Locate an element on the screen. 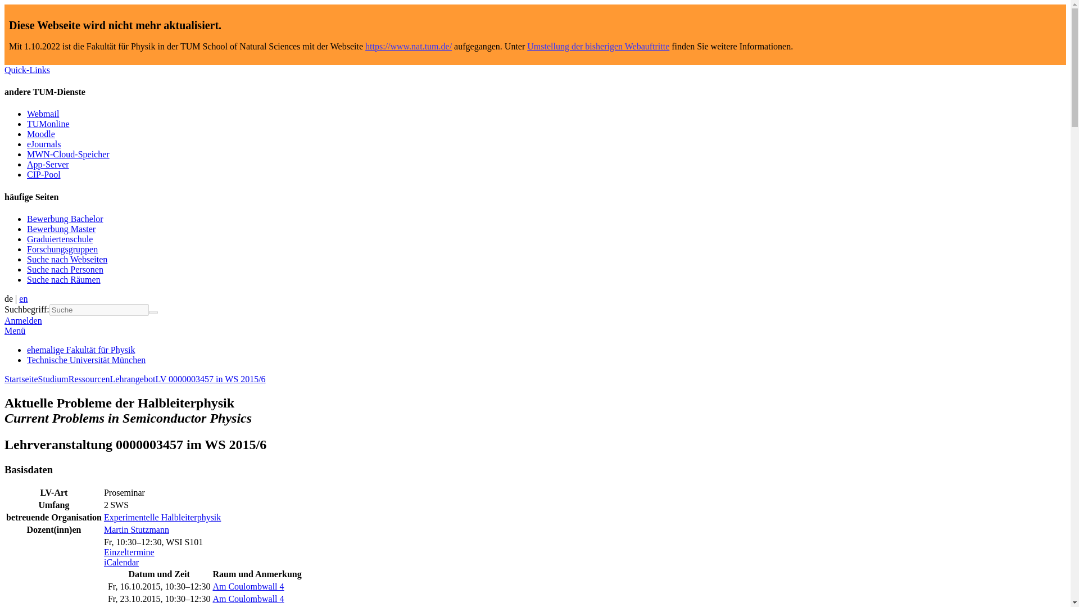 The height and width of the screenshot is (607, 1079). Forschungsgruppen is located at coordinates (62, 250).